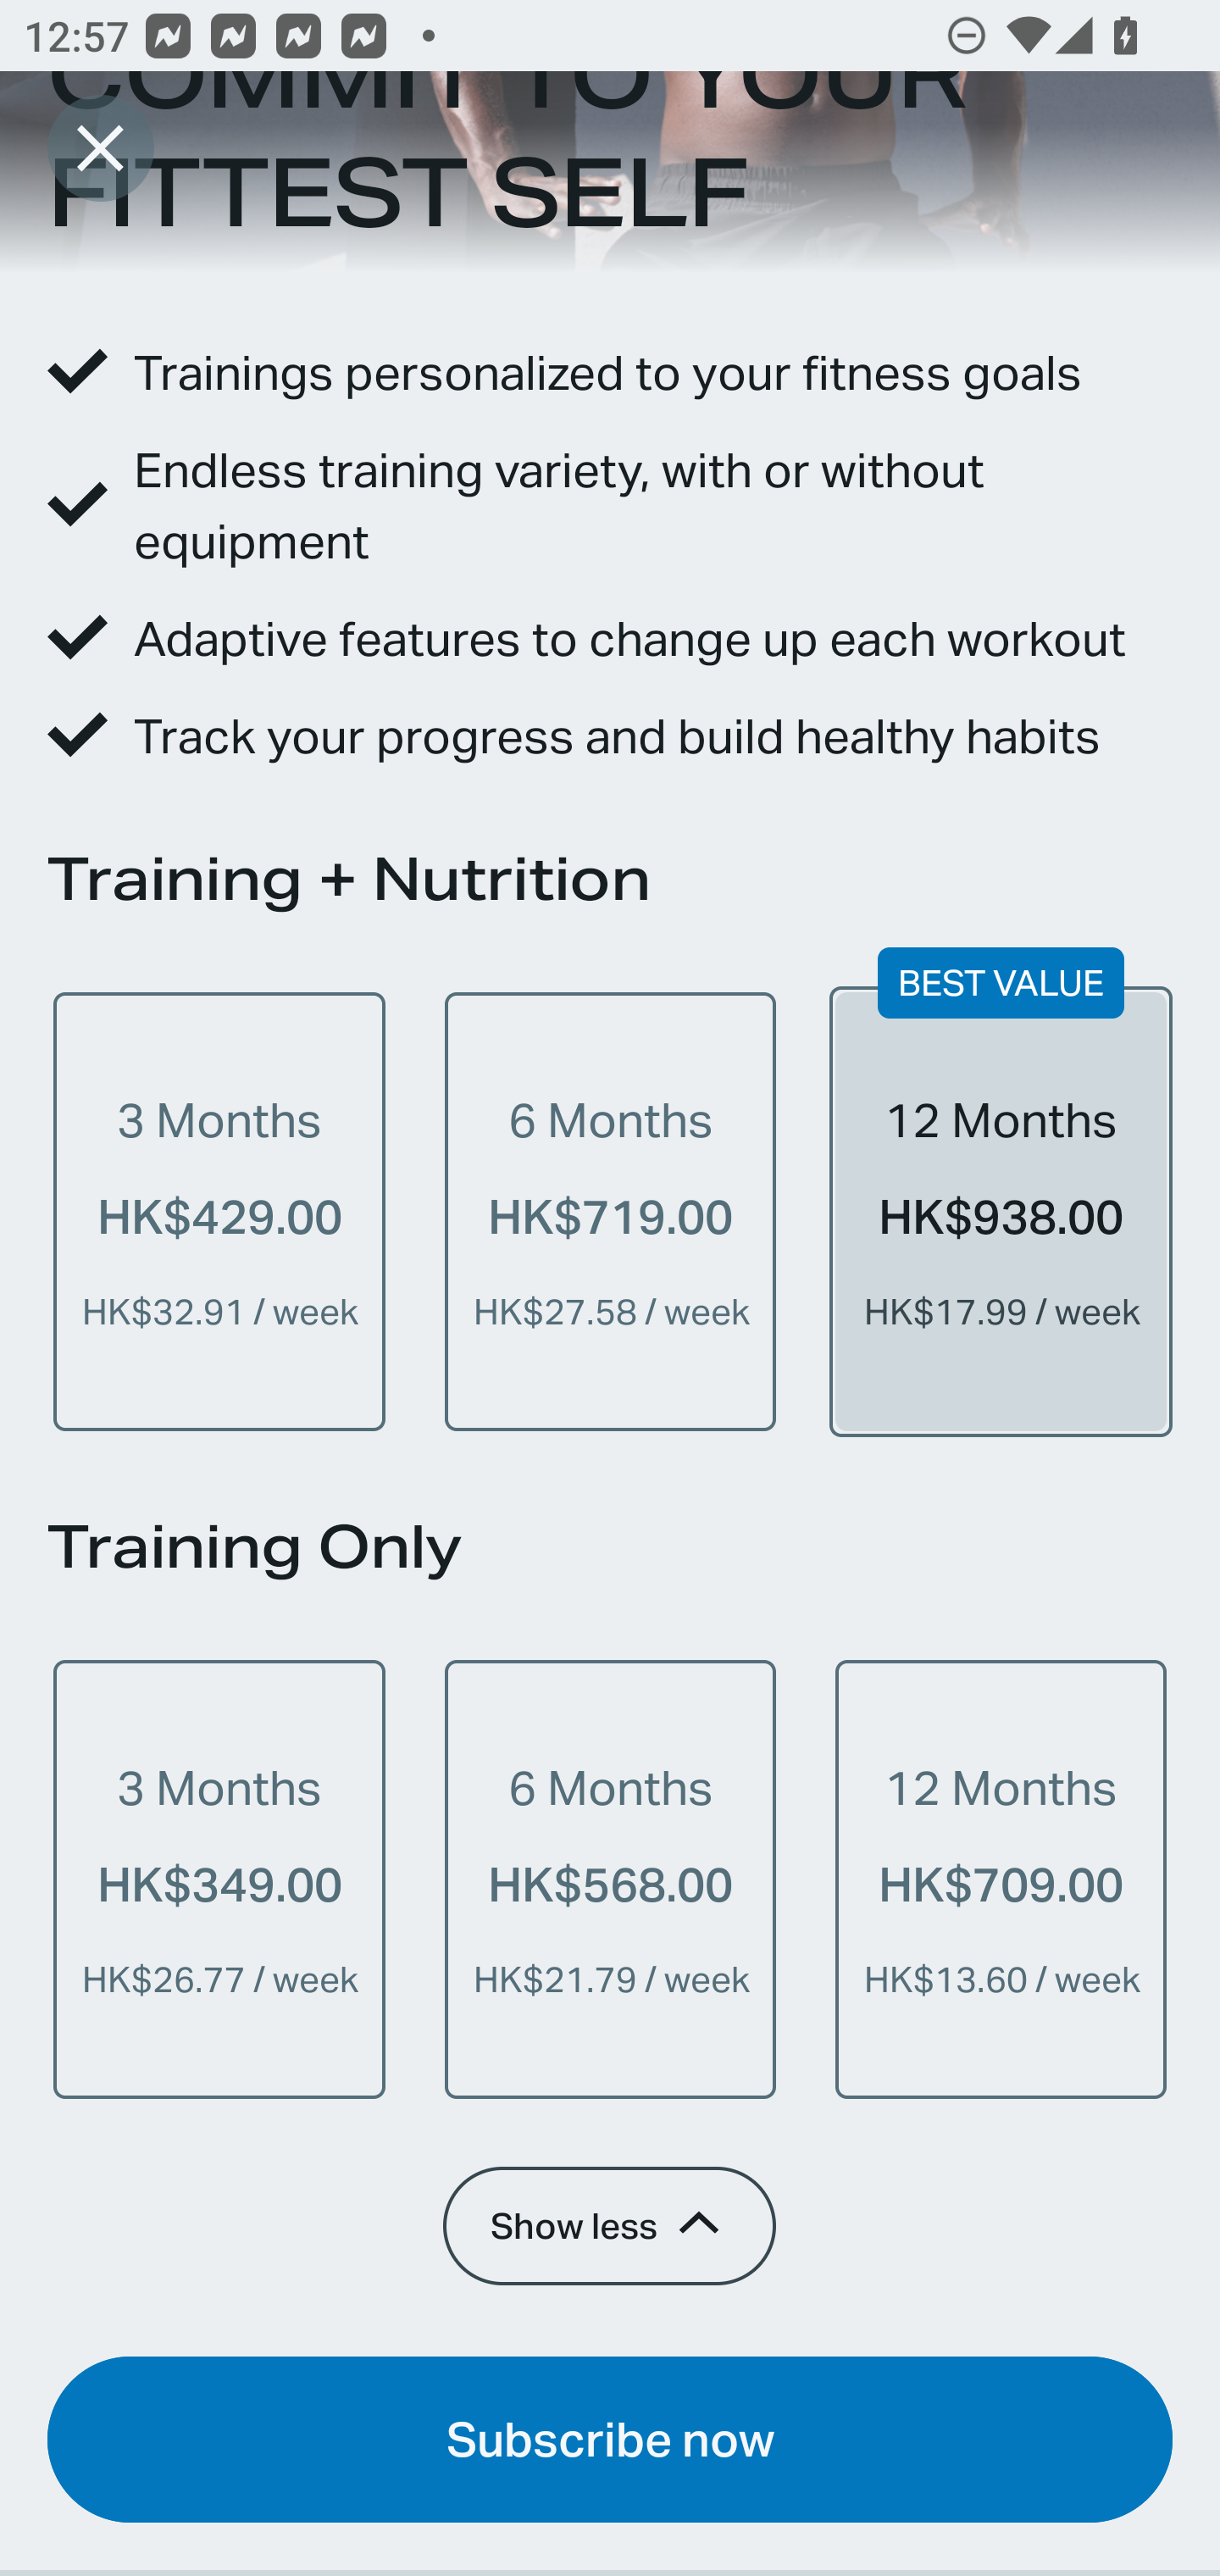 The width and height of the screenshot is (1220, 2576). What do you see at coordinates (610, 2439) in the screenshot?
I see `Subscribe now` at bounding box center [610, 2439].